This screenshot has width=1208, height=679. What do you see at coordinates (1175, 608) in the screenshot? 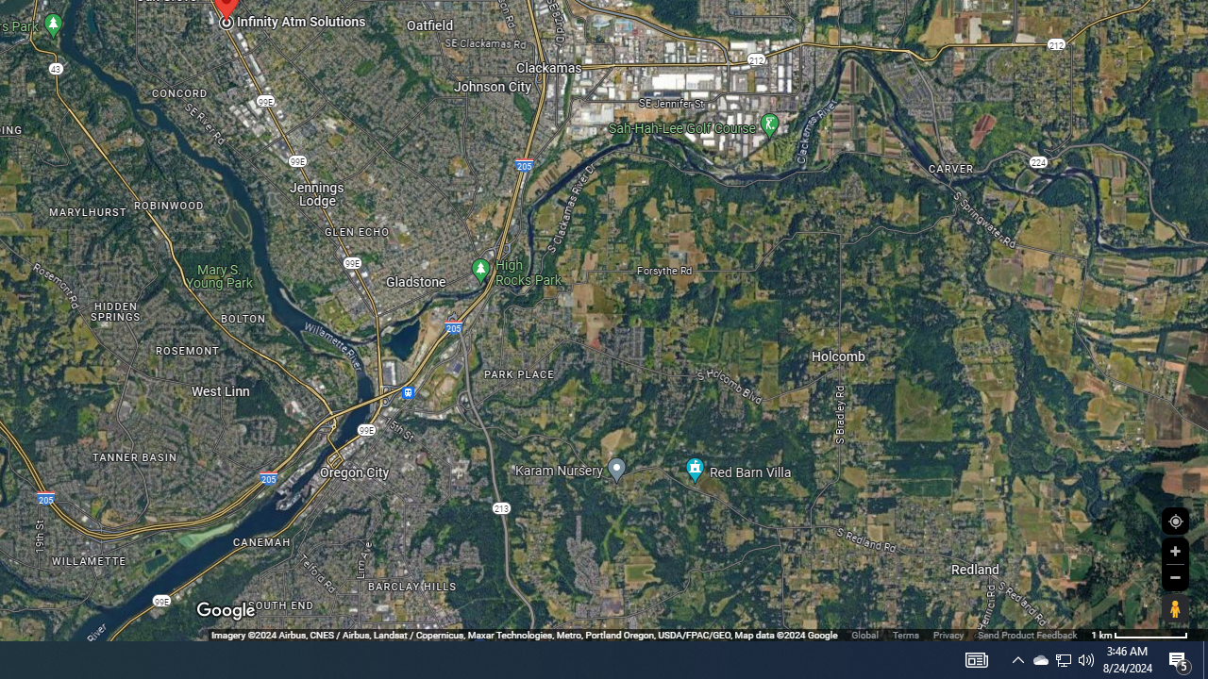
I see `Show Street View coverage` at bounding box center [1175, 608].